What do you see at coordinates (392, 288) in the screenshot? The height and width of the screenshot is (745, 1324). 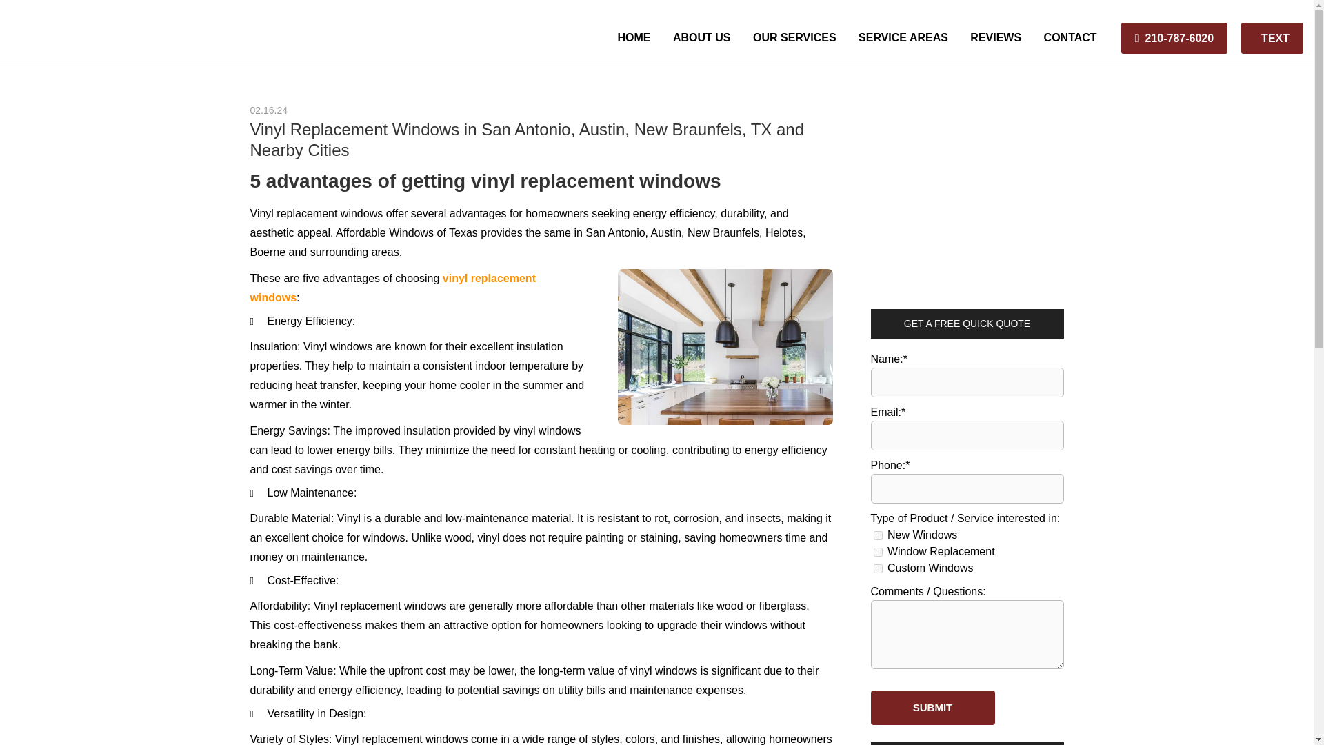 I see `vinyl replacement windows` at bounding box center [392, 288].